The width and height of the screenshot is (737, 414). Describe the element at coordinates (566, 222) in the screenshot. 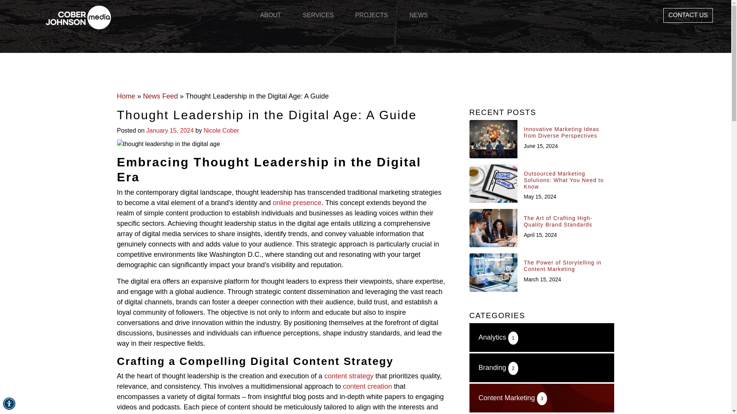

I see `The Art of Crafting High-Quality Brand Standards` at that location.